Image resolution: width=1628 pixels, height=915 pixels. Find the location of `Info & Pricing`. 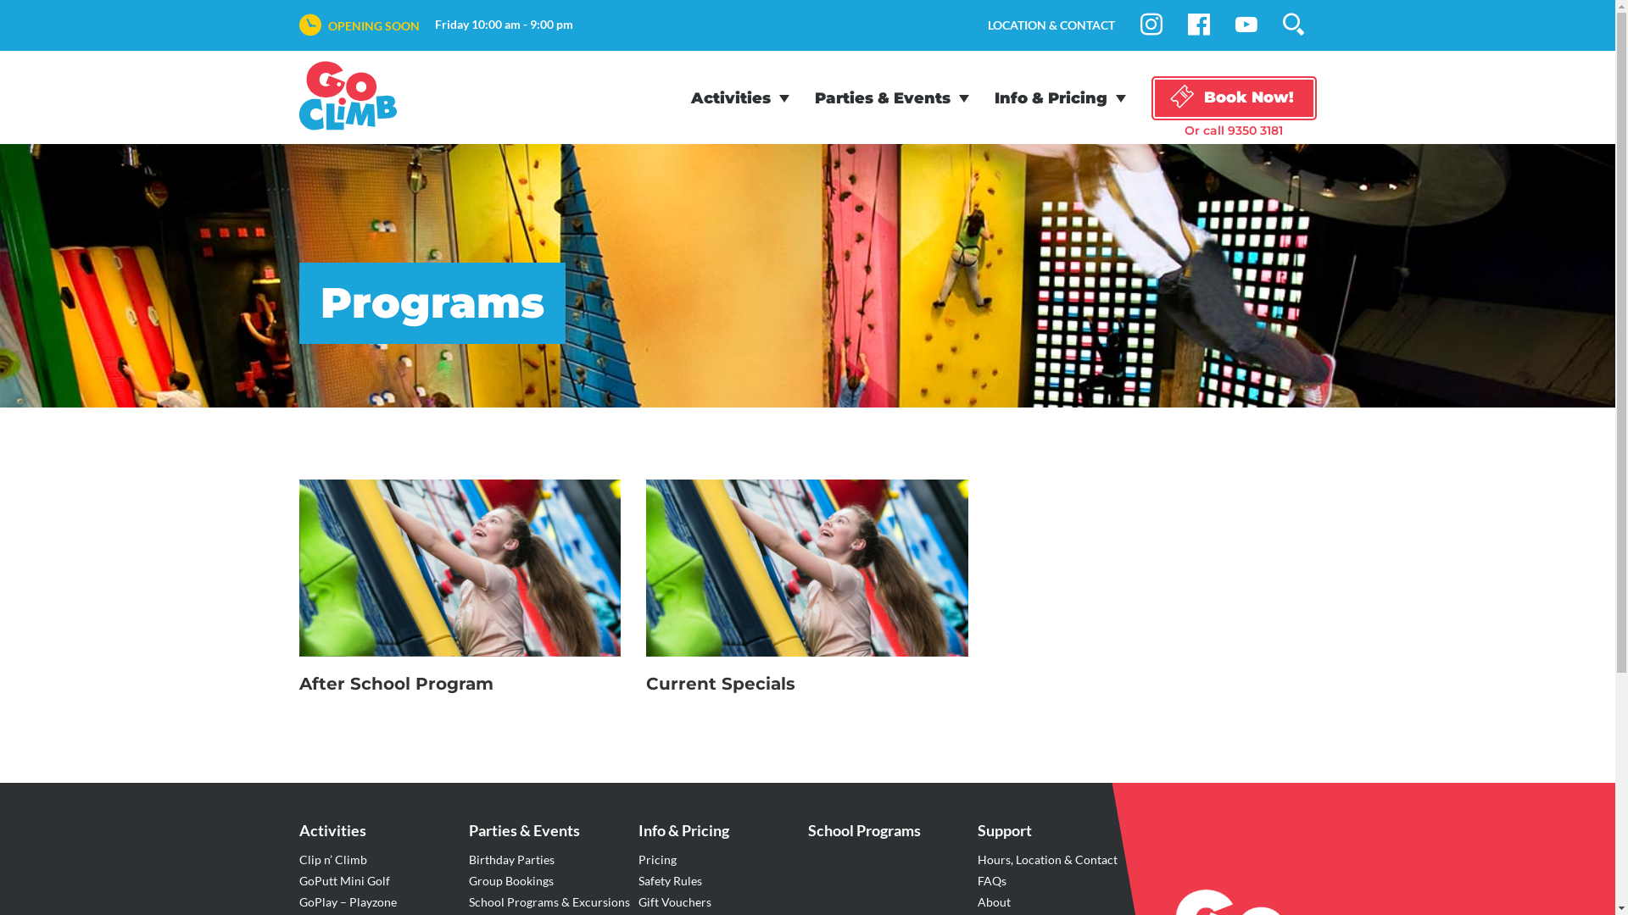

Info & Pricing is located at coordinates (683, 830).